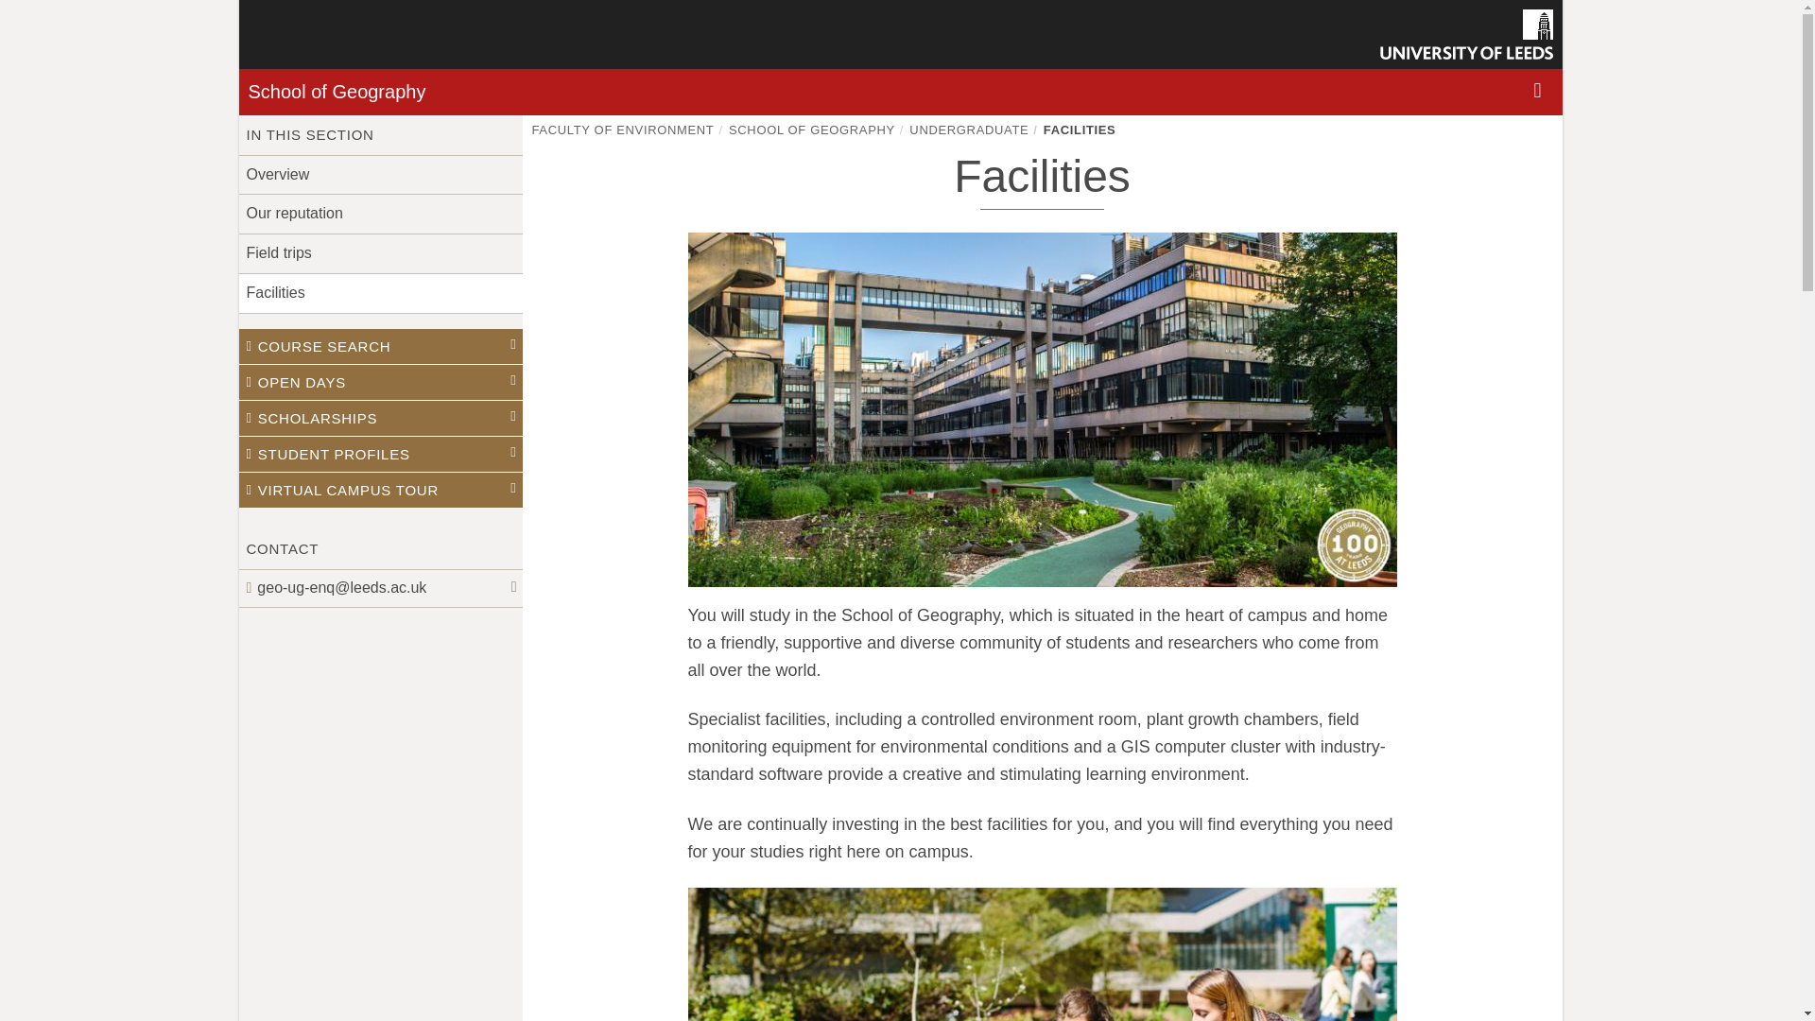 This screenshot has width=1815, height=1021. I want to click on School of Geography, so click(336, 92).